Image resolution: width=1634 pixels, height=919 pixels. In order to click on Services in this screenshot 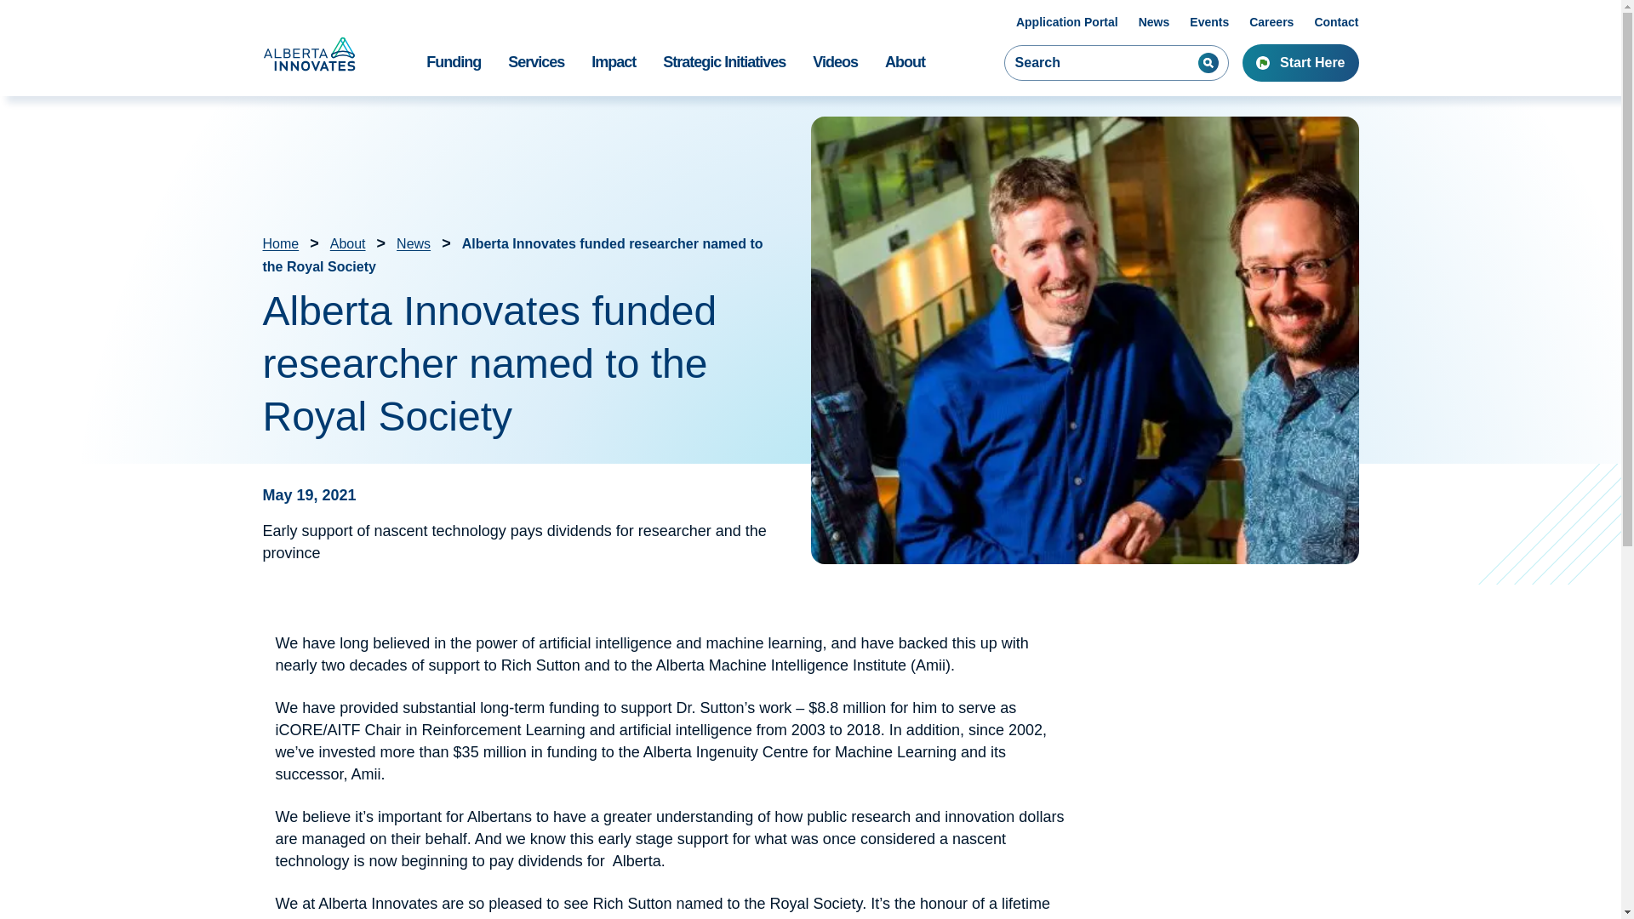, I will do `click(536, 70)`.